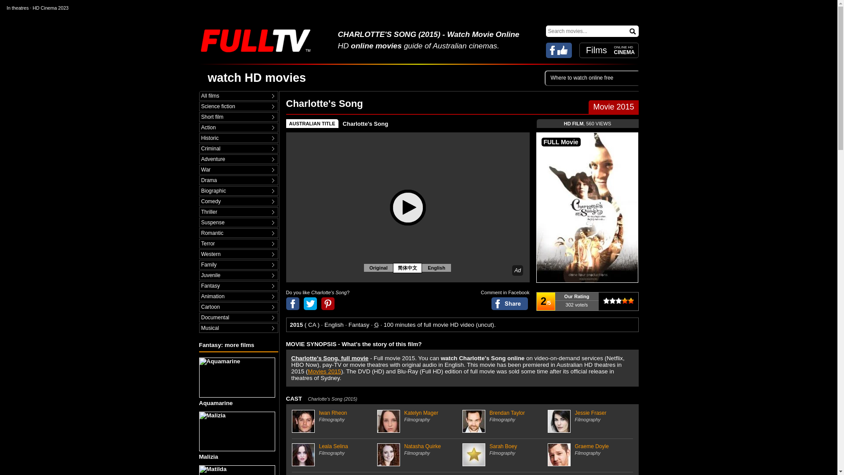  I want to click on Biographic, so click(238, 191).